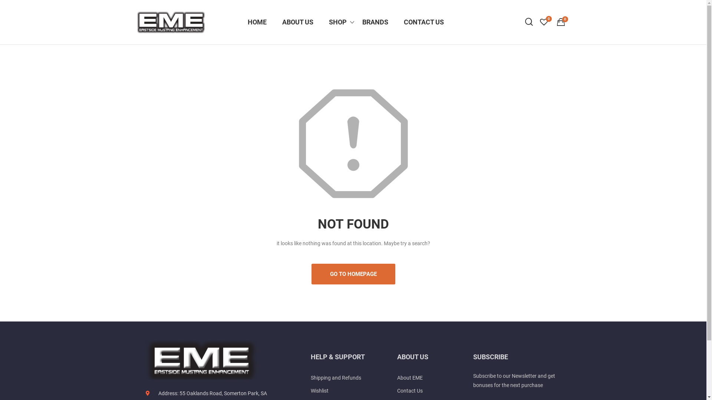 This screenshot has height=400, width=712. What do you see at coordinates (341, 391) in the screenshot?
I see `Wishlist` at bounding box center [341, 391].